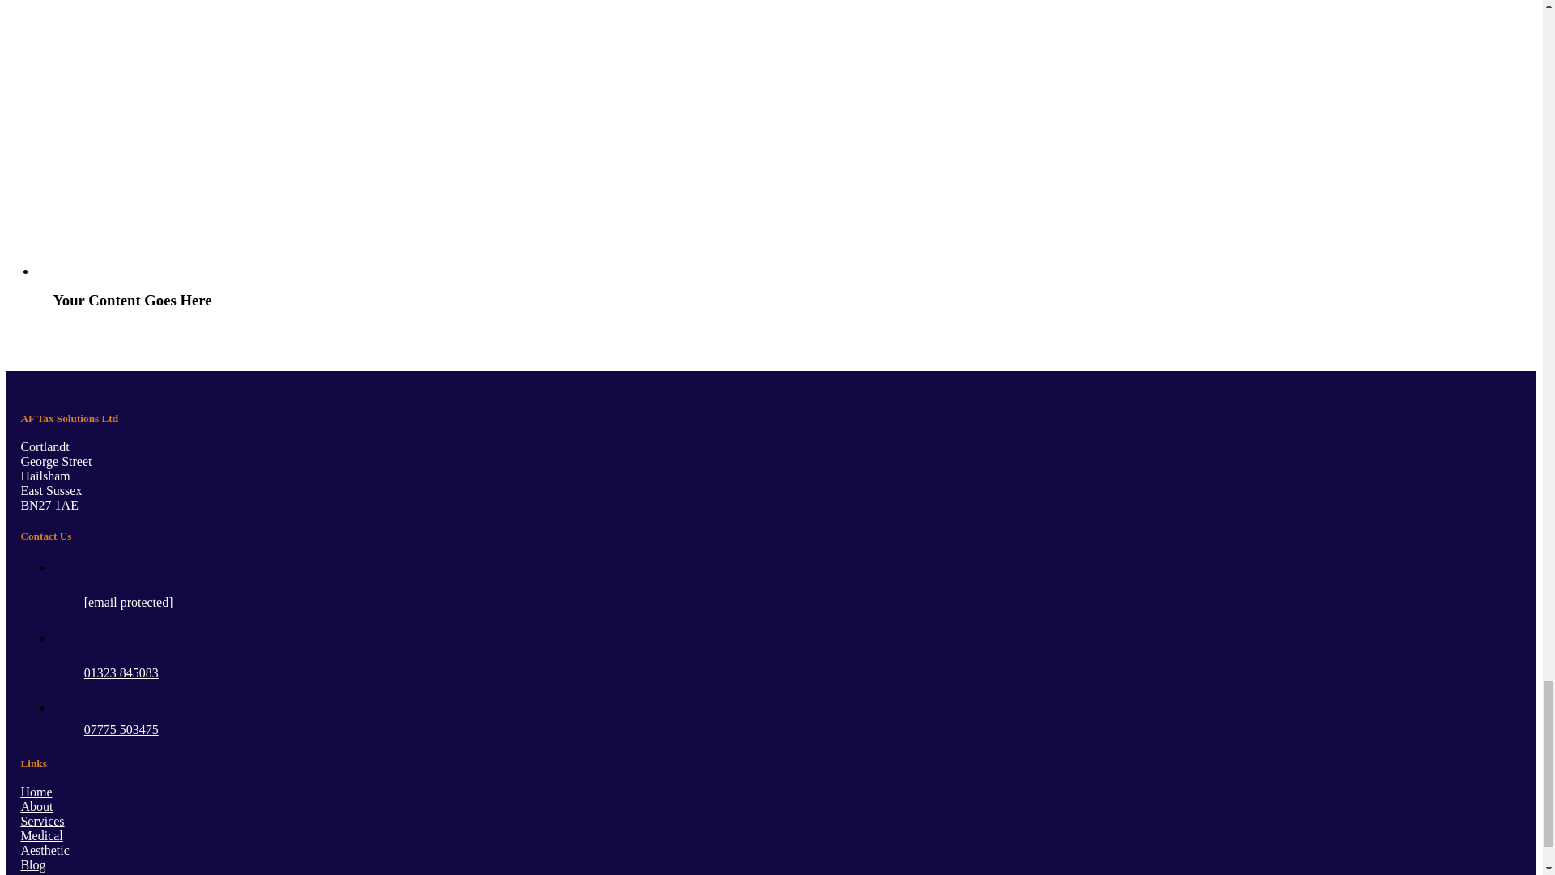 The height and width of the screenshot is (875, 1555). What do you see at coordinates (121, 672) in the screenshot?
I see `01323 845083` at bounding box center [121, 672].